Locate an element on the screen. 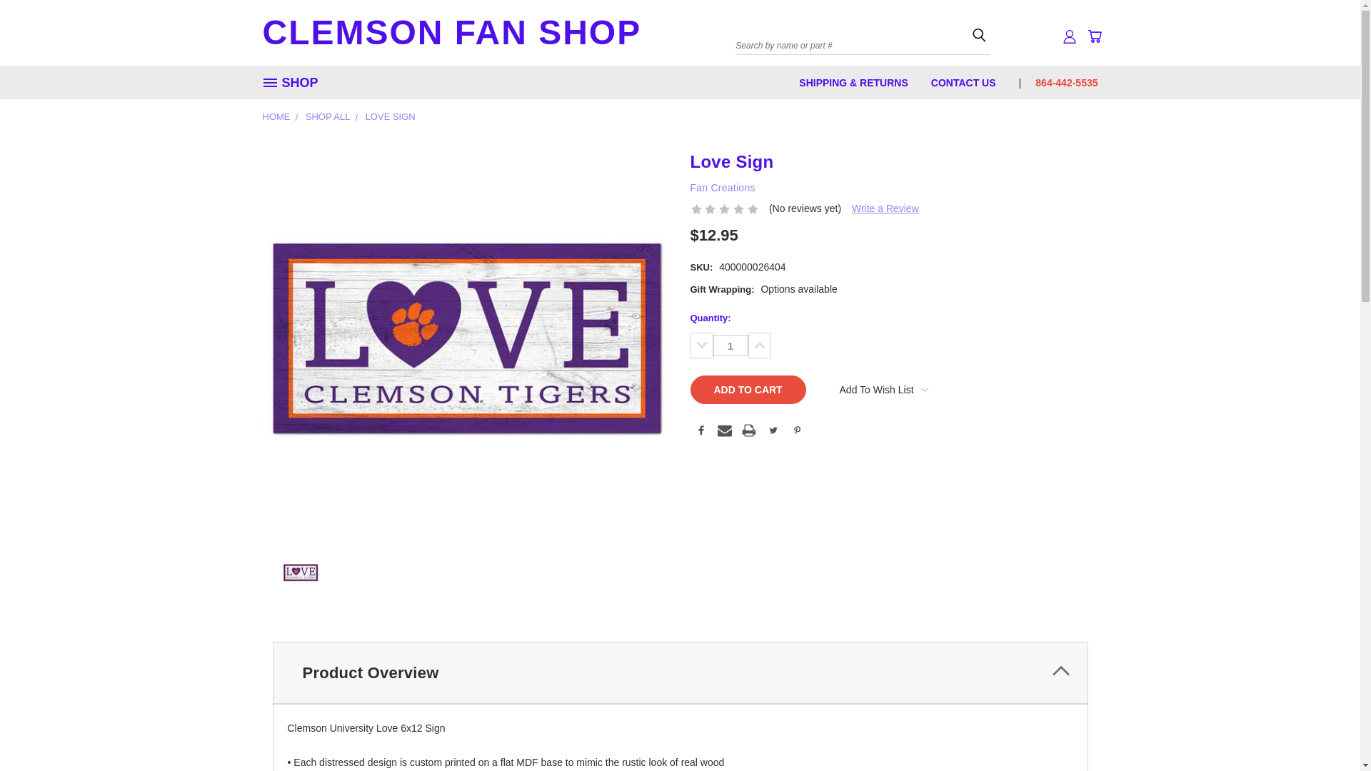 The height and width of the screenshot is (771, 1371). SHOP is located at coordinates (296, 83).